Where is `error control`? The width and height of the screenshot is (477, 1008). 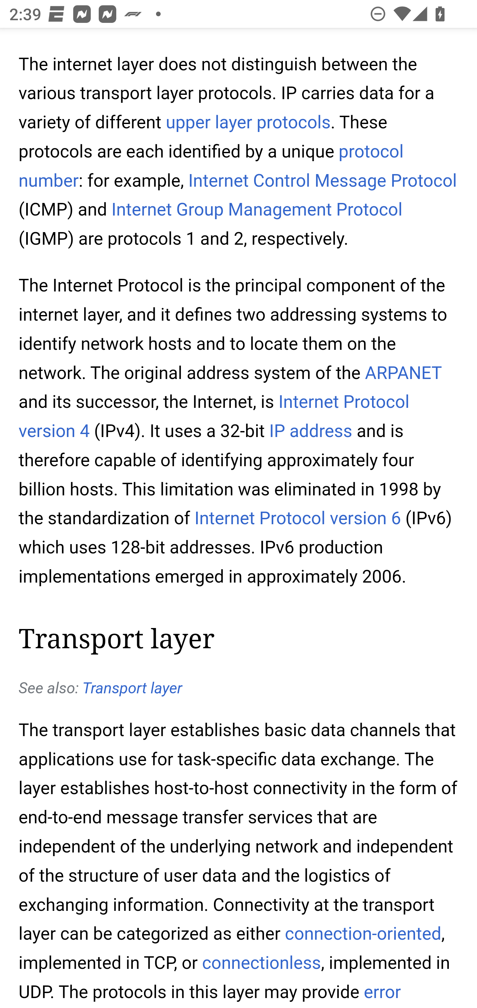
error control is located at coordinates (210, 995).